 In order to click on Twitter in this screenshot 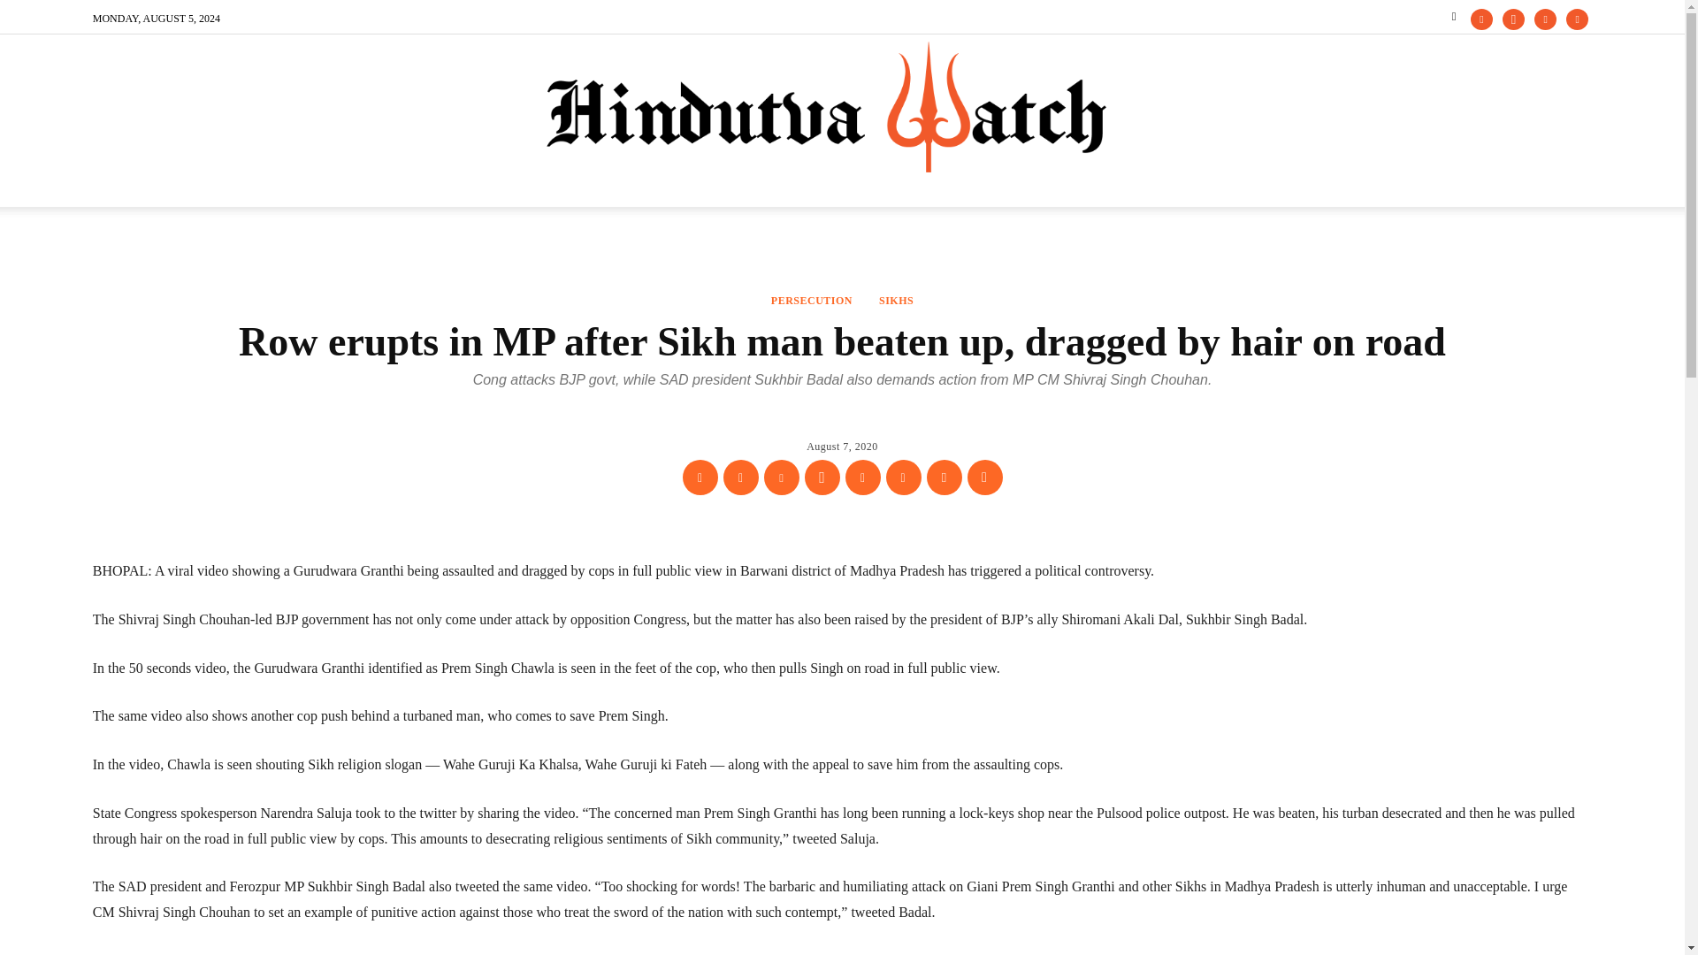, I will do `click(741, 477)`.